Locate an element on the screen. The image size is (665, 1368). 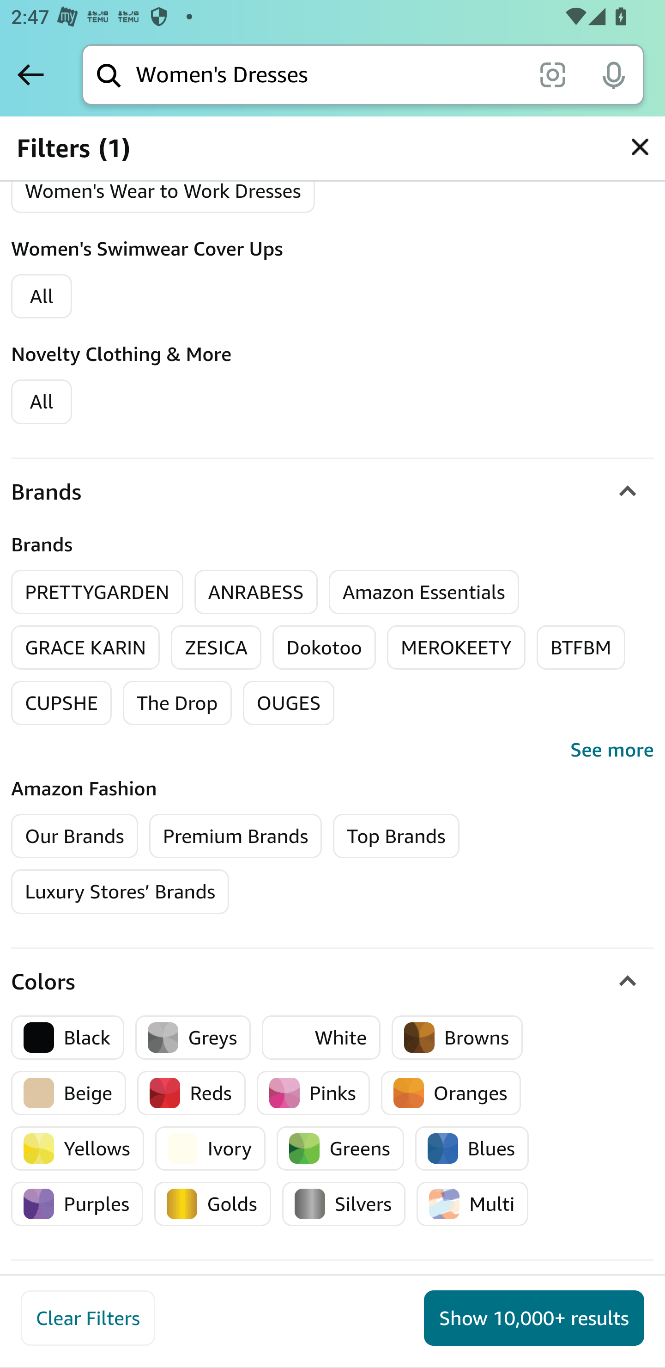
Brands is located at coordinates (332, 491).